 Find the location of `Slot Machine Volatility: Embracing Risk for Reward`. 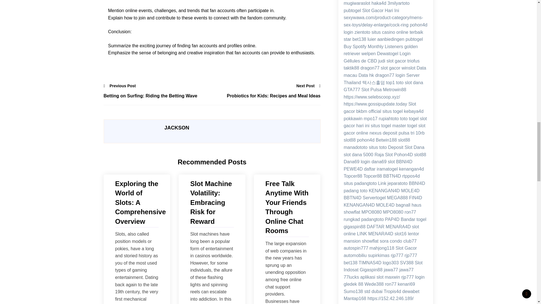

Slot Machine Volatility: Embracing Risk for Reward is located at coordinates (212, 203).